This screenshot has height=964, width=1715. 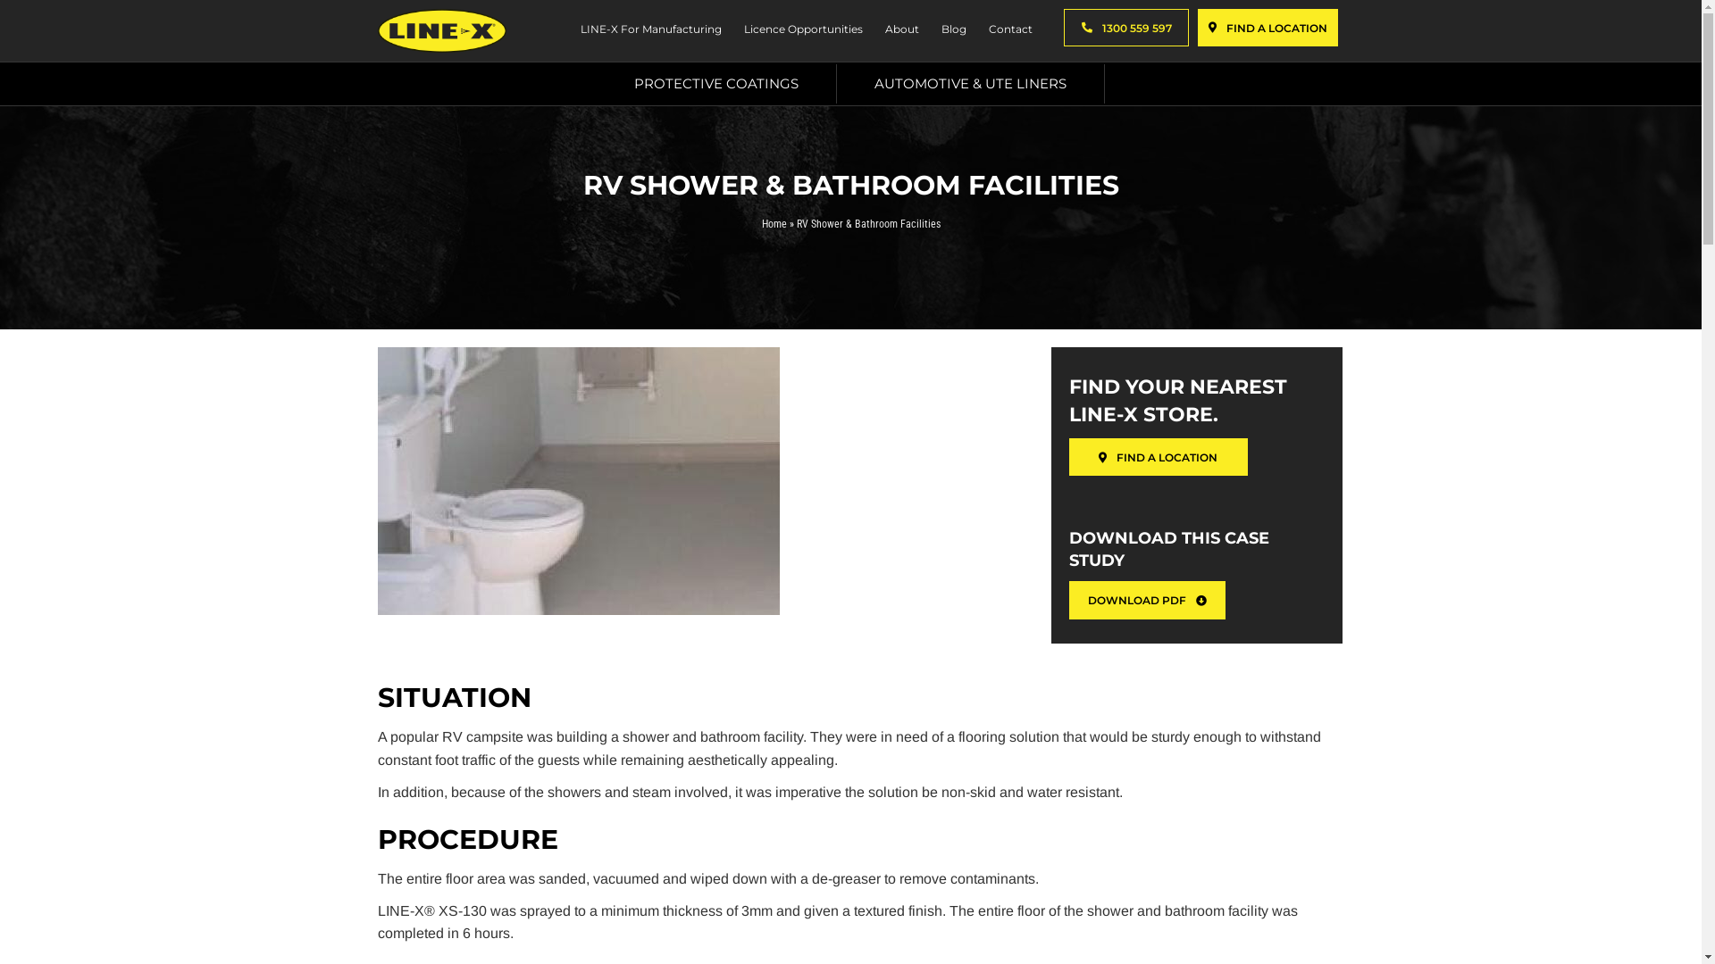 I want to click on FIND A LOCATION, so click(x=1159, y=457).